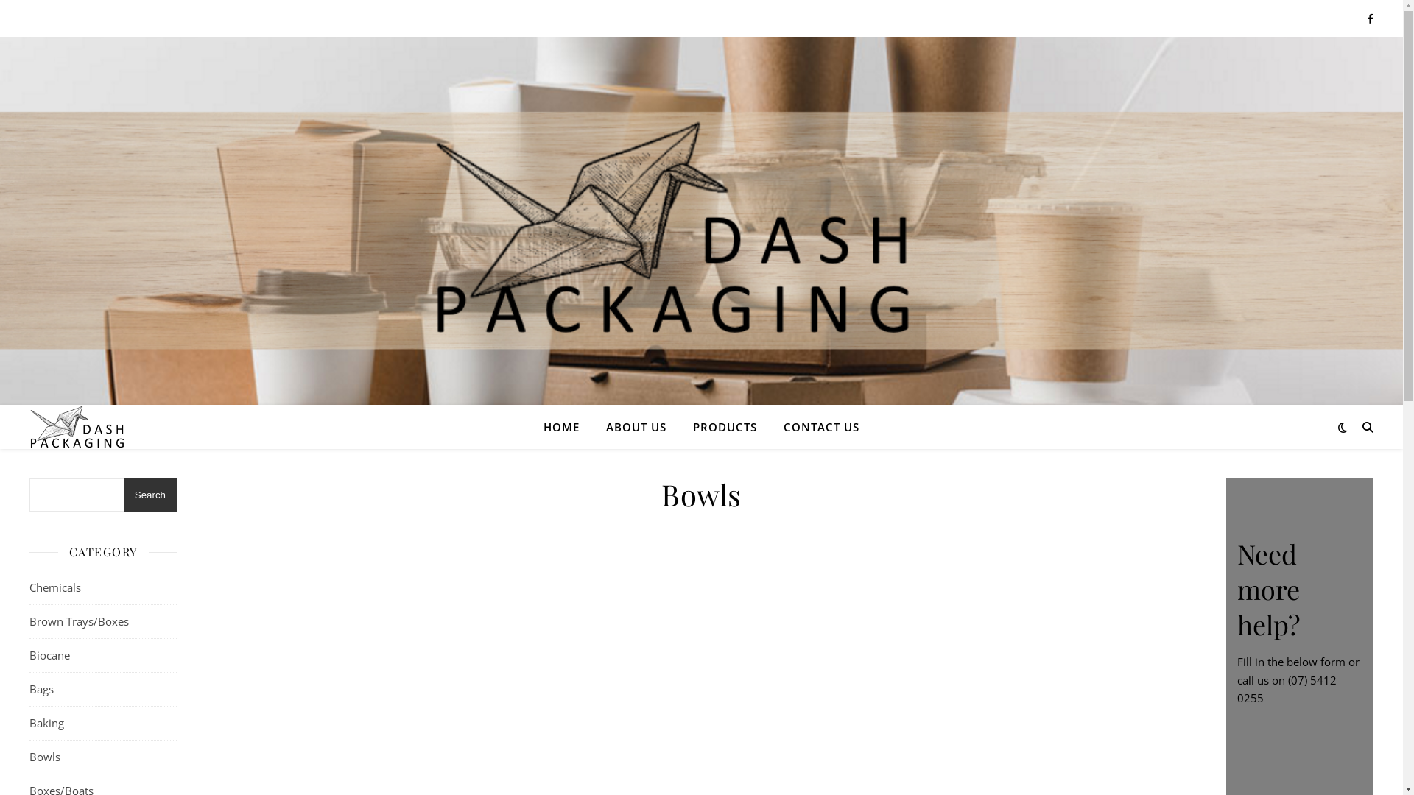 The image size is (1414, 795). Describe the element at coordinates (103, 656) in the screenshot. I see `Biocane` at that location.